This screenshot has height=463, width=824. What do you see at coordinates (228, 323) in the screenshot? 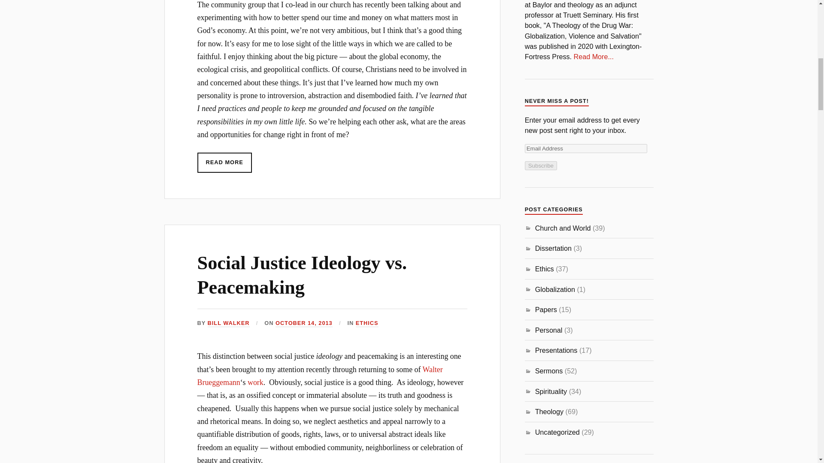
I see `Posts by Bill Walker` at bounding box center [228, 323].